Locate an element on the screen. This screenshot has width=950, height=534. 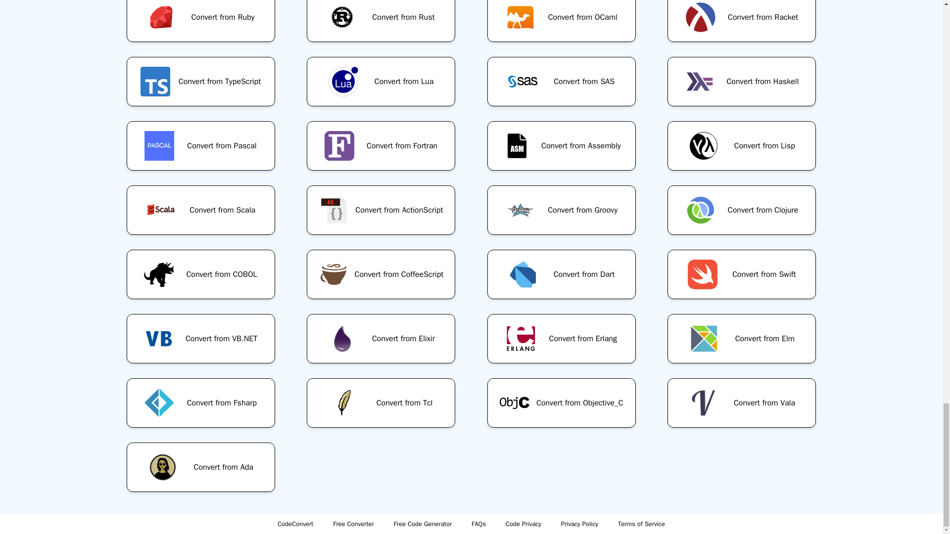
Convert from Rust is located at coordinates (381, 25).